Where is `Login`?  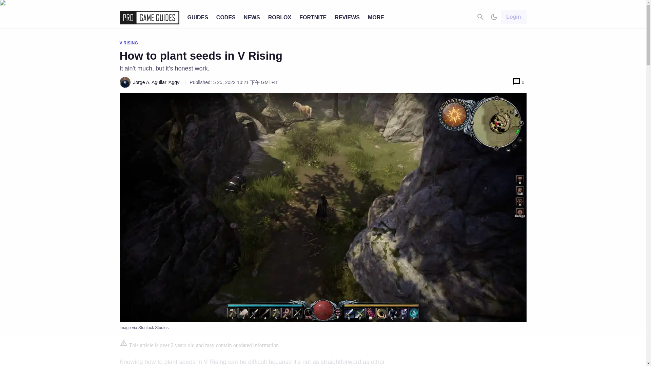
Login is located at coordinates (513, 17).